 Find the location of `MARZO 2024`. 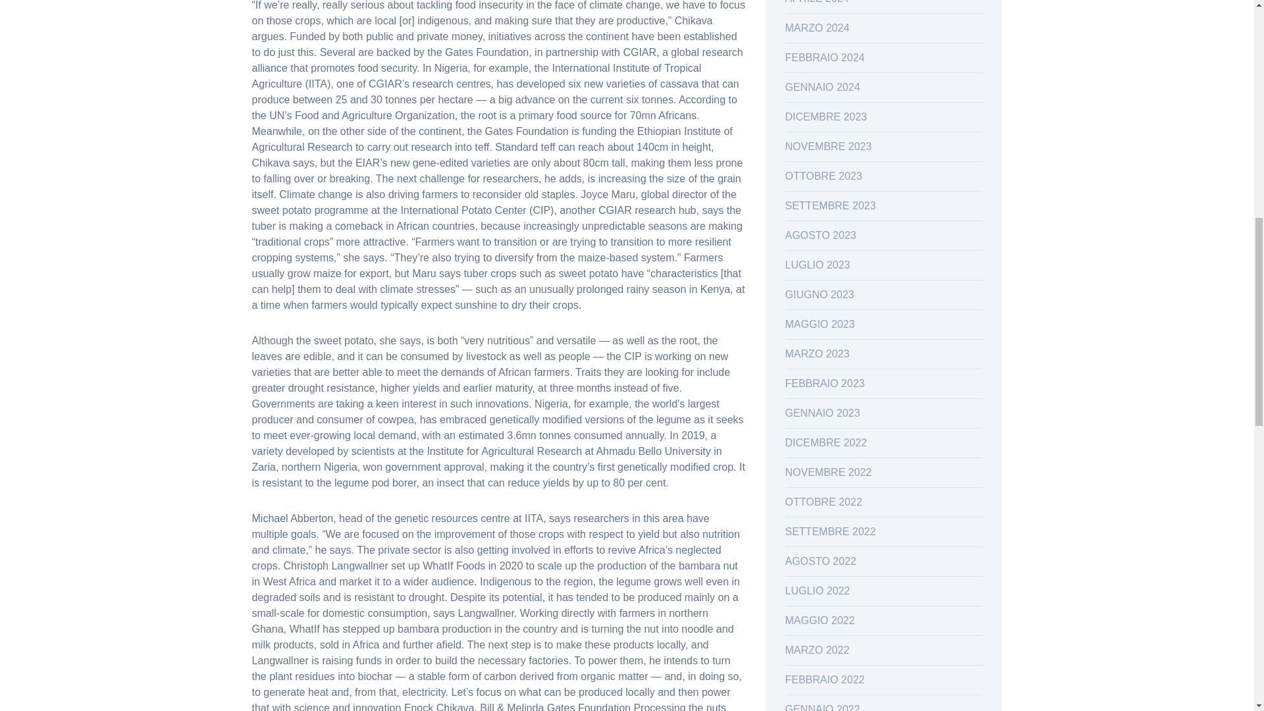

MARZO 2024 is located at coordinates (817, 28).